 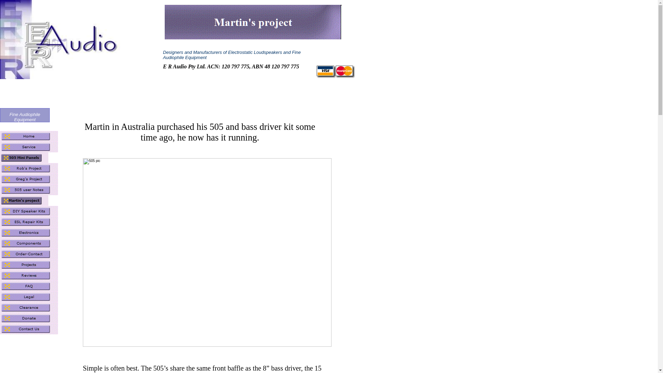 What do you see at coordinates (29, 297) in the screenshot?
I see `Legal` at bounding box center [29, 297].